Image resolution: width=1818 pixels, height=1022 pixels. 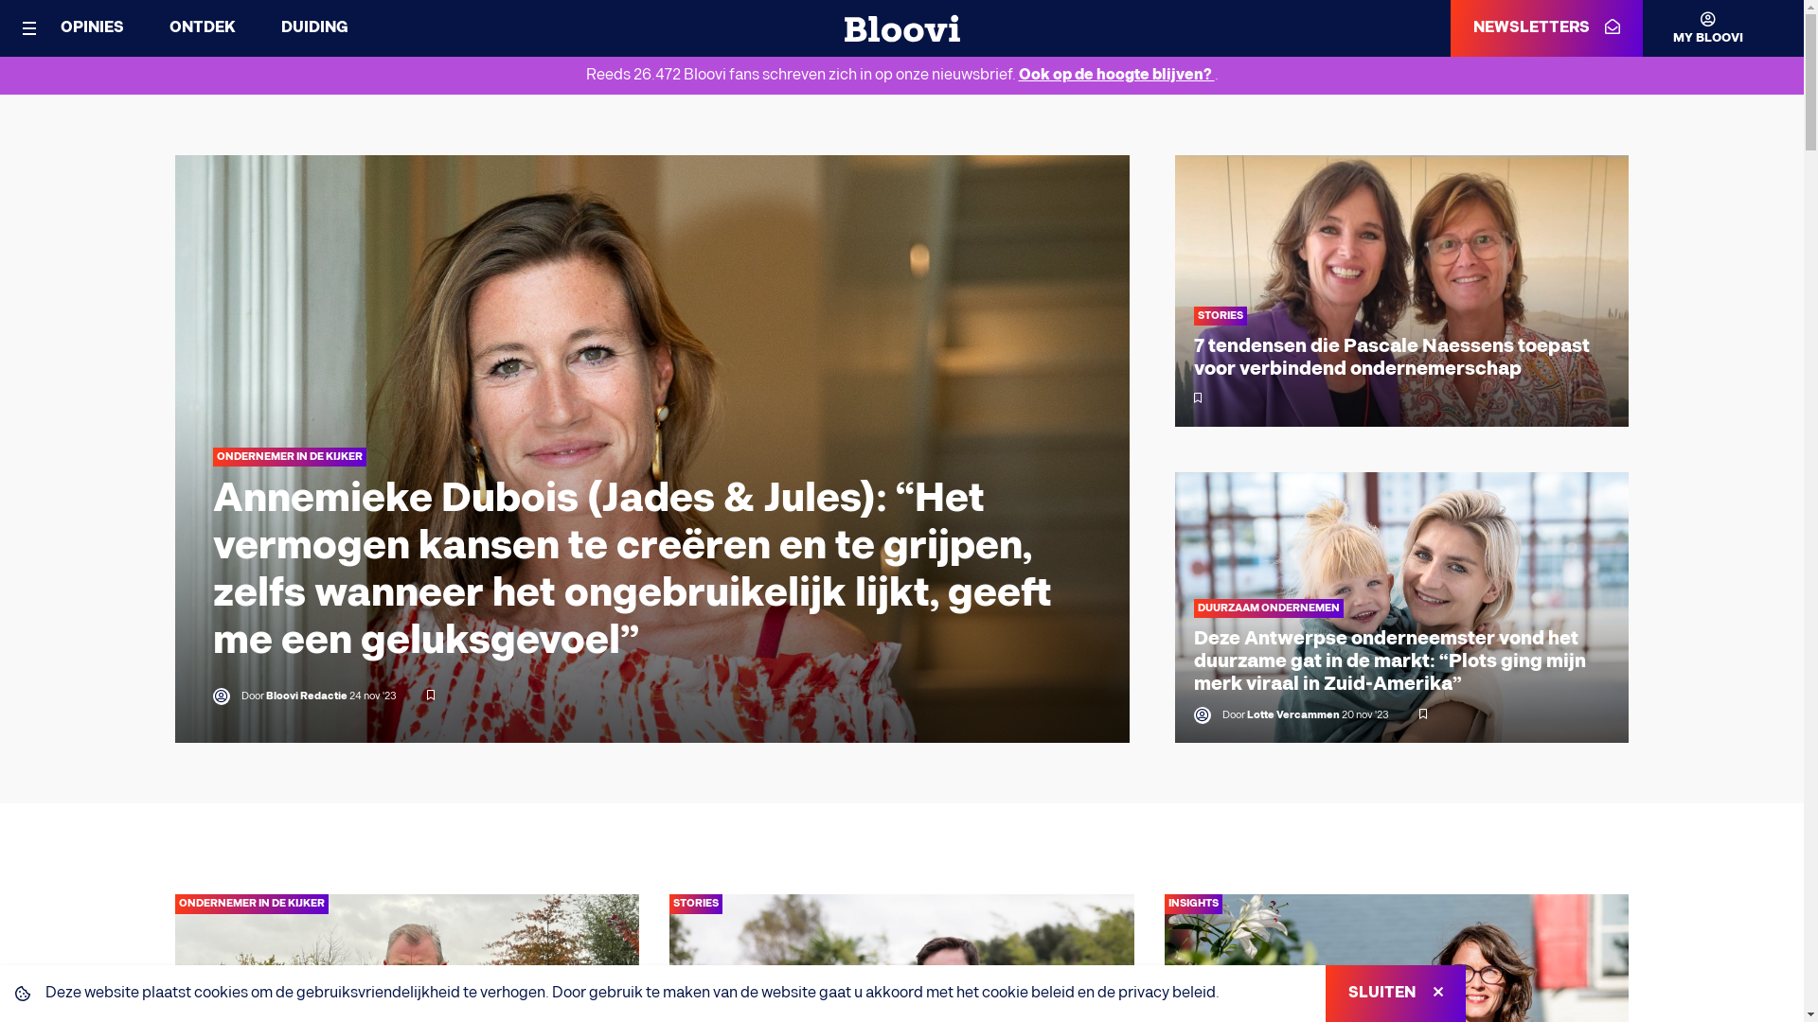 What do you see at coordinates (1193, 905) in the screenshot?
I see `INSIGHTS` at bounding box center [1193, 905].